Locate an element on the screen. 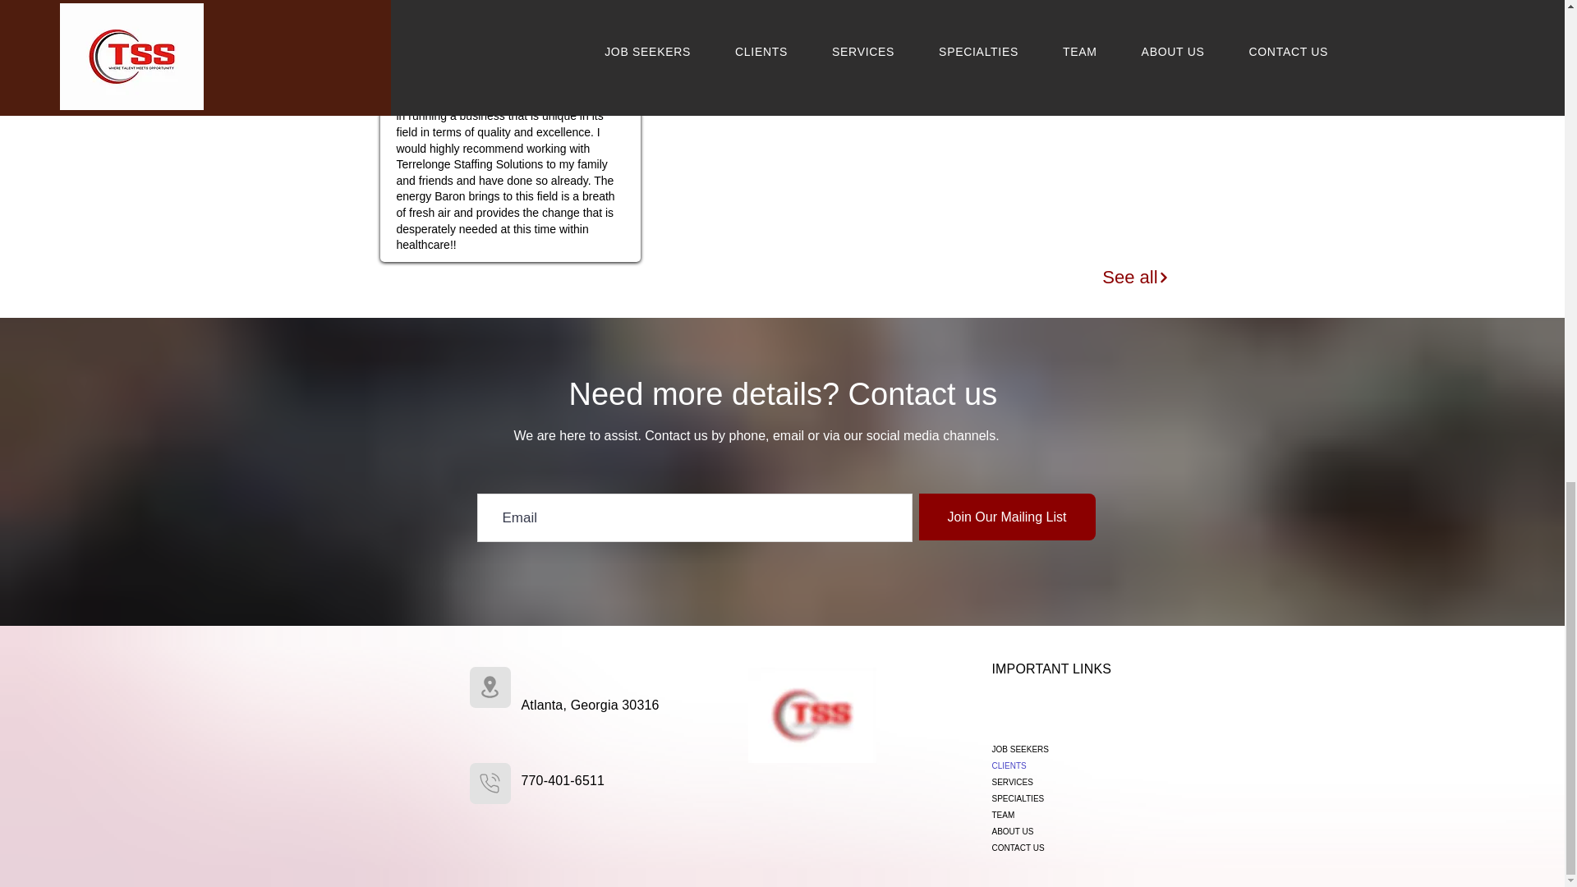  See all is located at coordinates (1136, 278).